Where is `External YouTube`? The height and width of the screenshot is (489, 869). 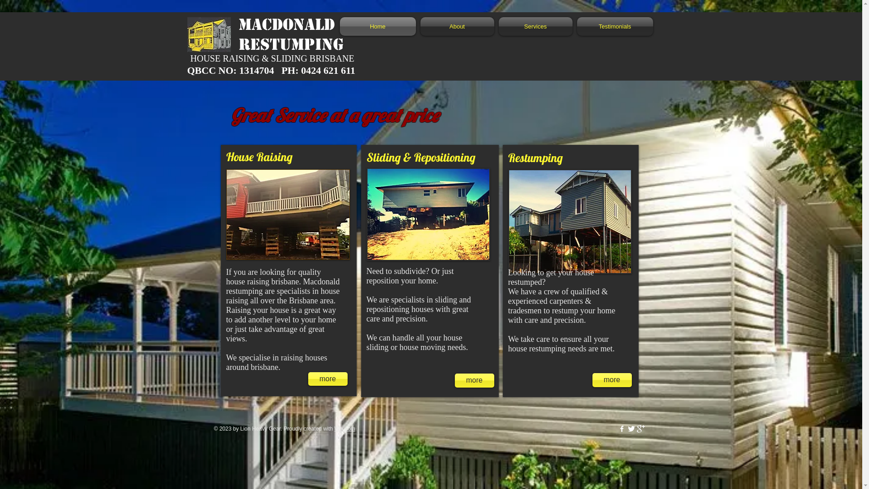 External YouTube is located at coordinates (562, 90).